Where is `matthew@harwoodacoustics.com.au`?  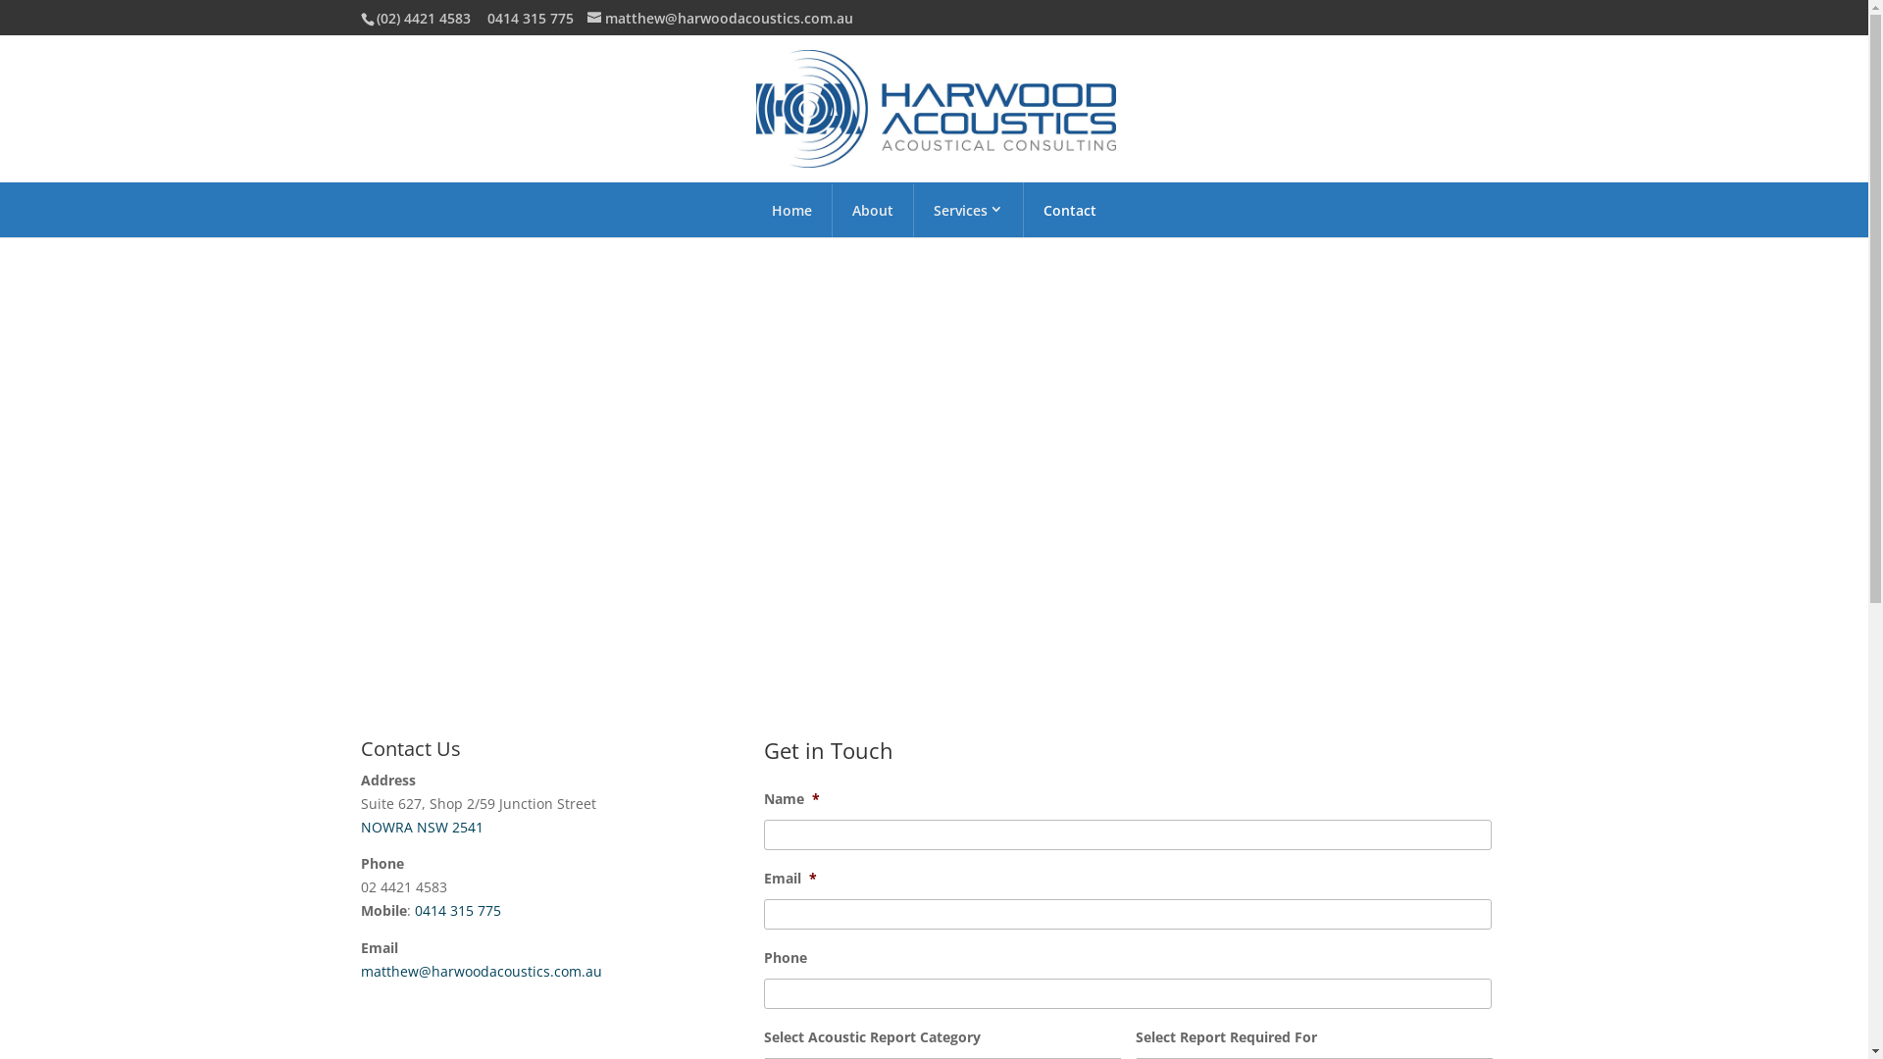 matthew@harwoodacoustics.com.au is located at coordinates (482, 971).